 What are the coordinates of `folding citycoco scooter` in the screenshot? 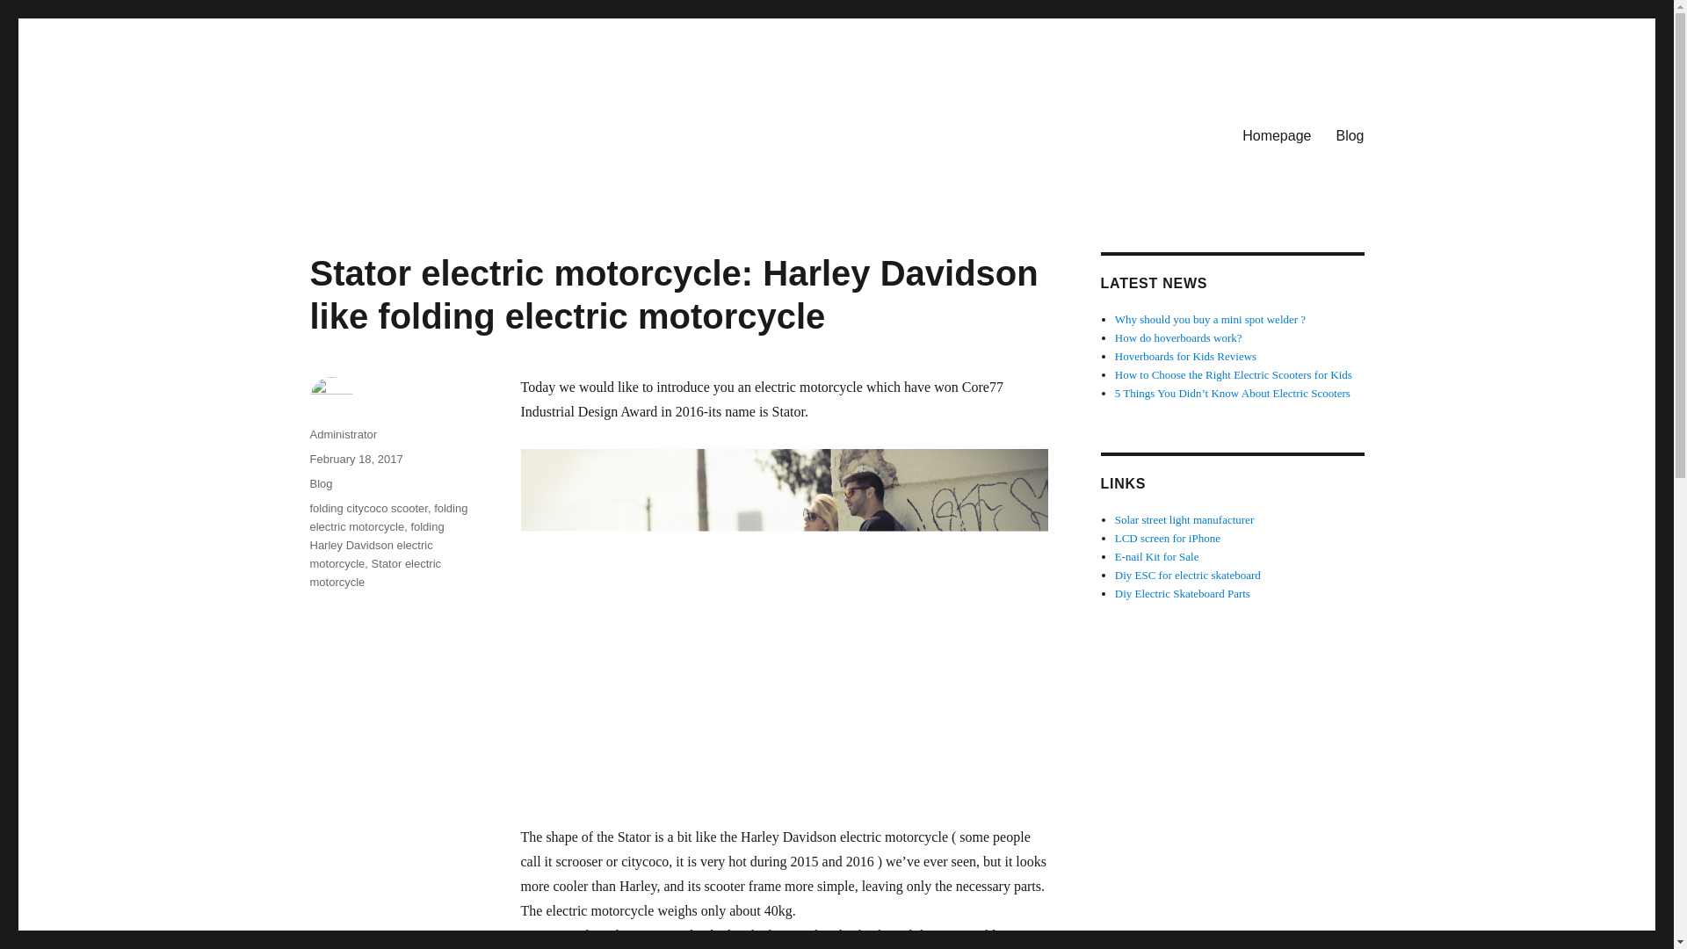 It's located at (367, 508).